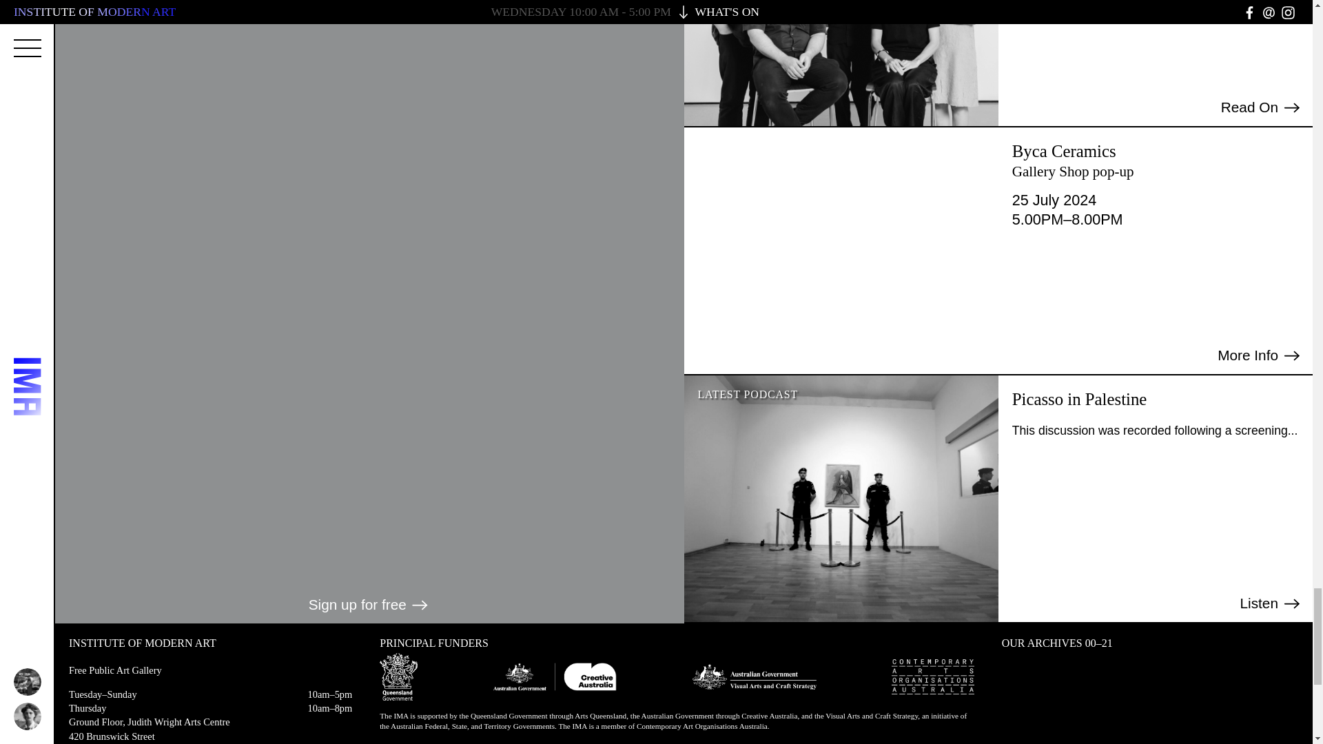  What do you see at coordinates (1272, 603) in the screenshot?
I see `Discussion: Picasso In Palestine` at bounding box center [1272, 603].